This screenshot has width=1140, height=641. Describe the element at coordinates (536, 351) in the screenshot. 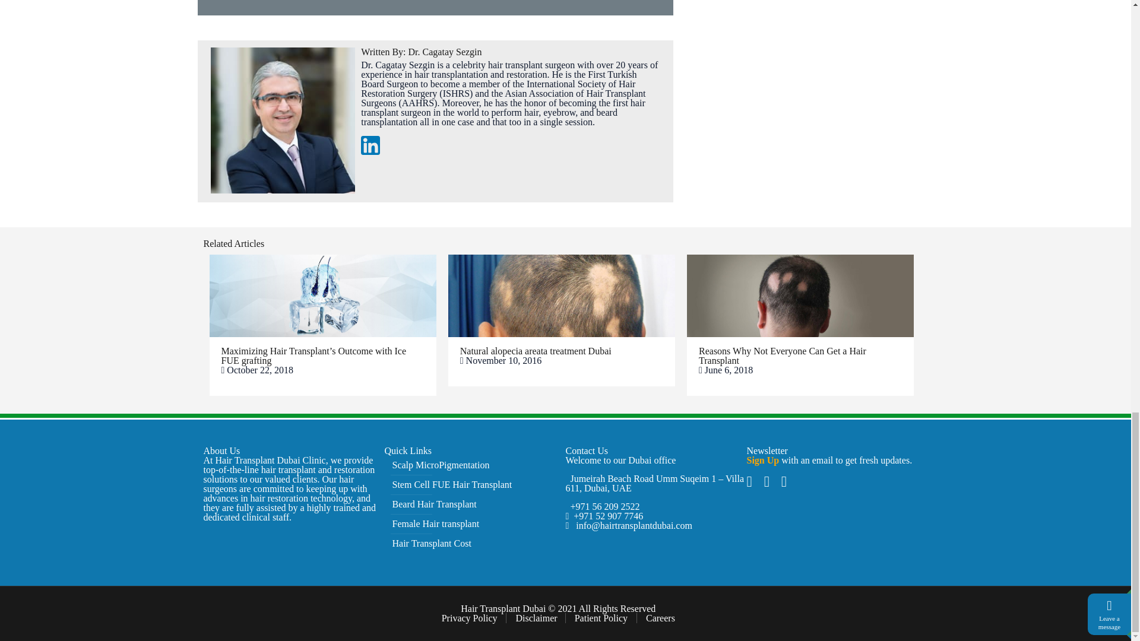

I see `Natural alopecia areata treatment Dubai` at that location.